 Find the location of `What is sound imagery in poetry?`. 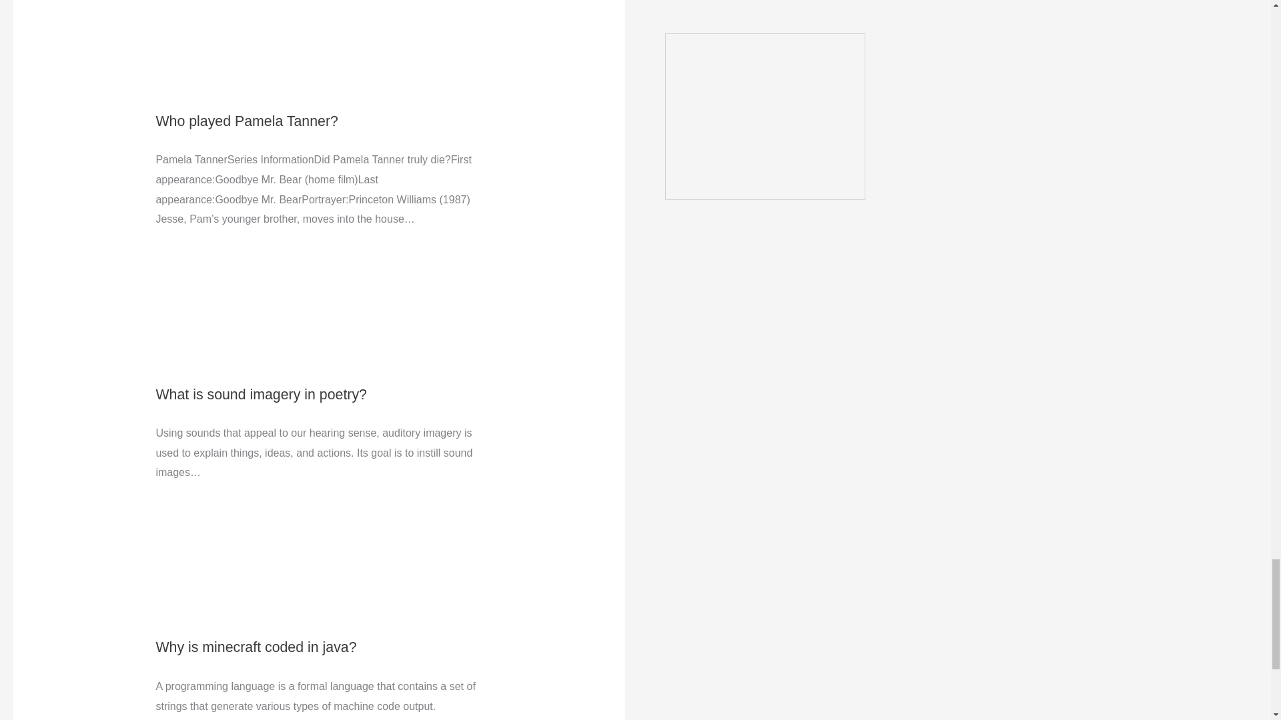

What is sound imagery in poetry? is located at coordinates (260, 394).